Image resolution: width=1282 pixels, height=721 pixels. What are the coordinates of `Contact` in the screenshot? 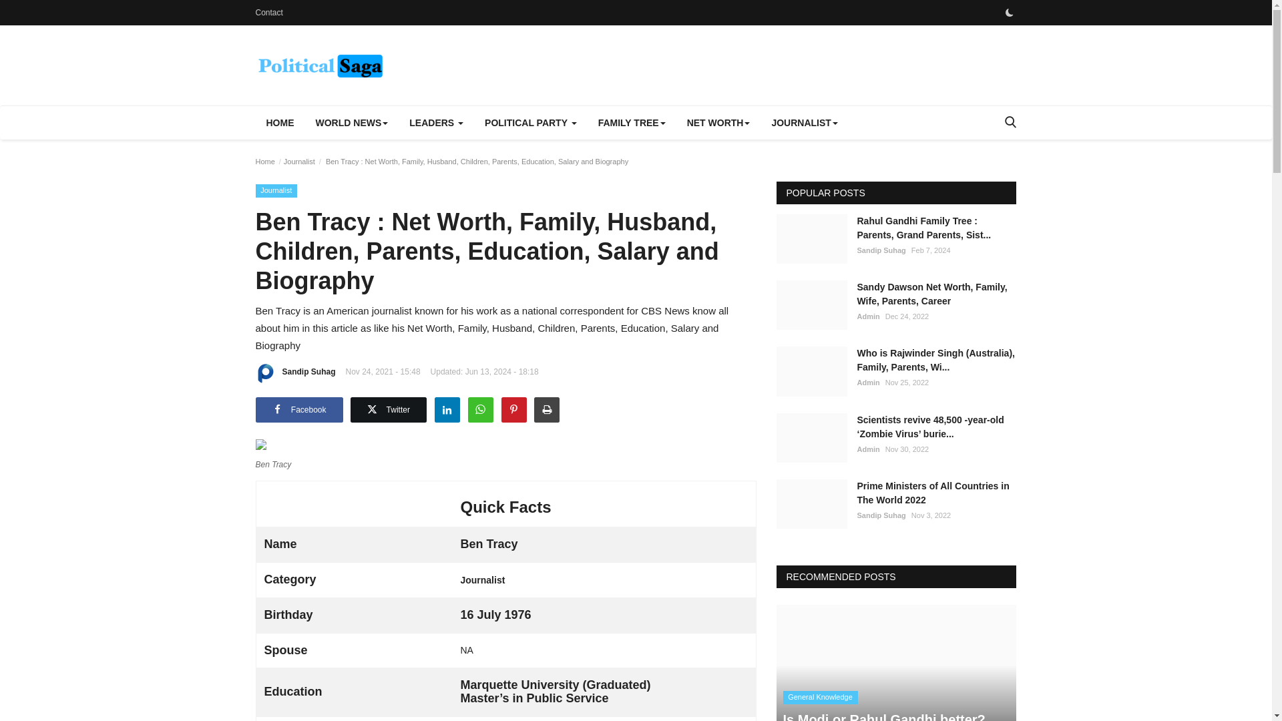 It's located at (268, 12).